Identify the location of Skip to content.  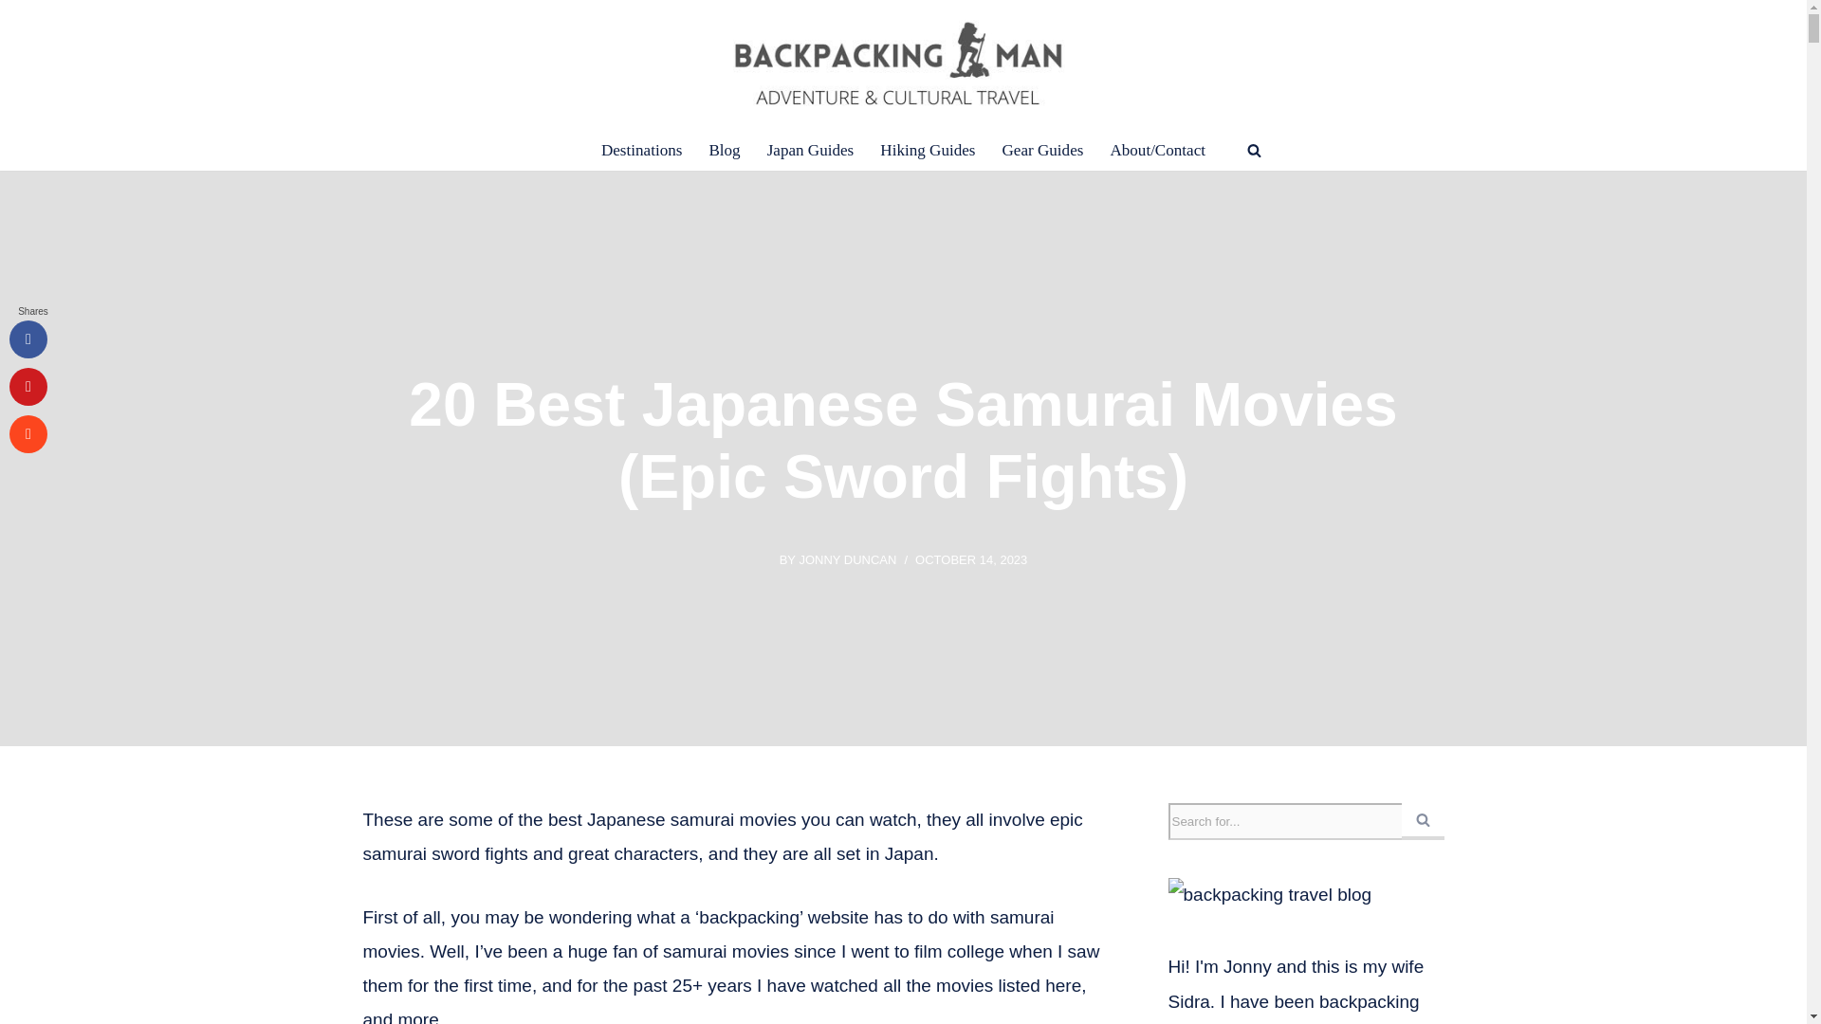
(14, 40).